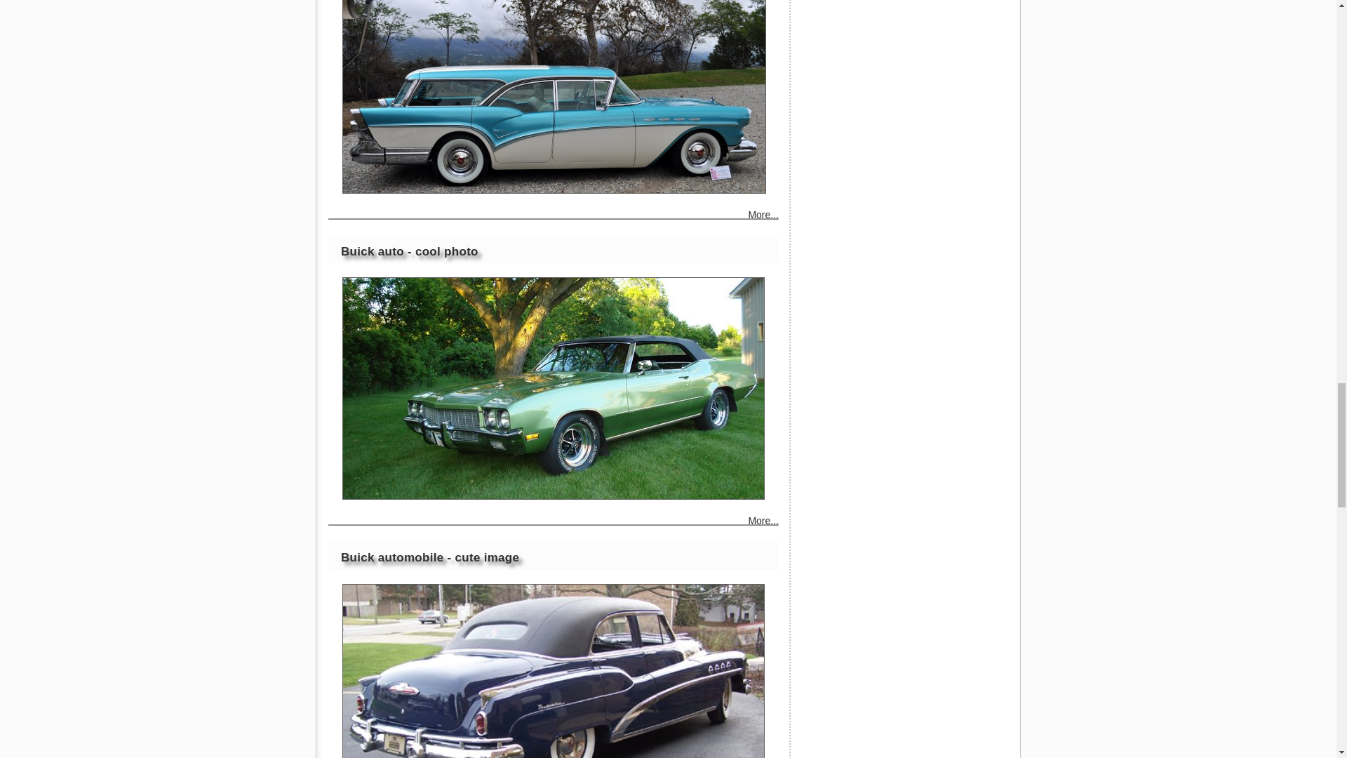  I want to click on Buick automobile - photo, so click(554, 97).